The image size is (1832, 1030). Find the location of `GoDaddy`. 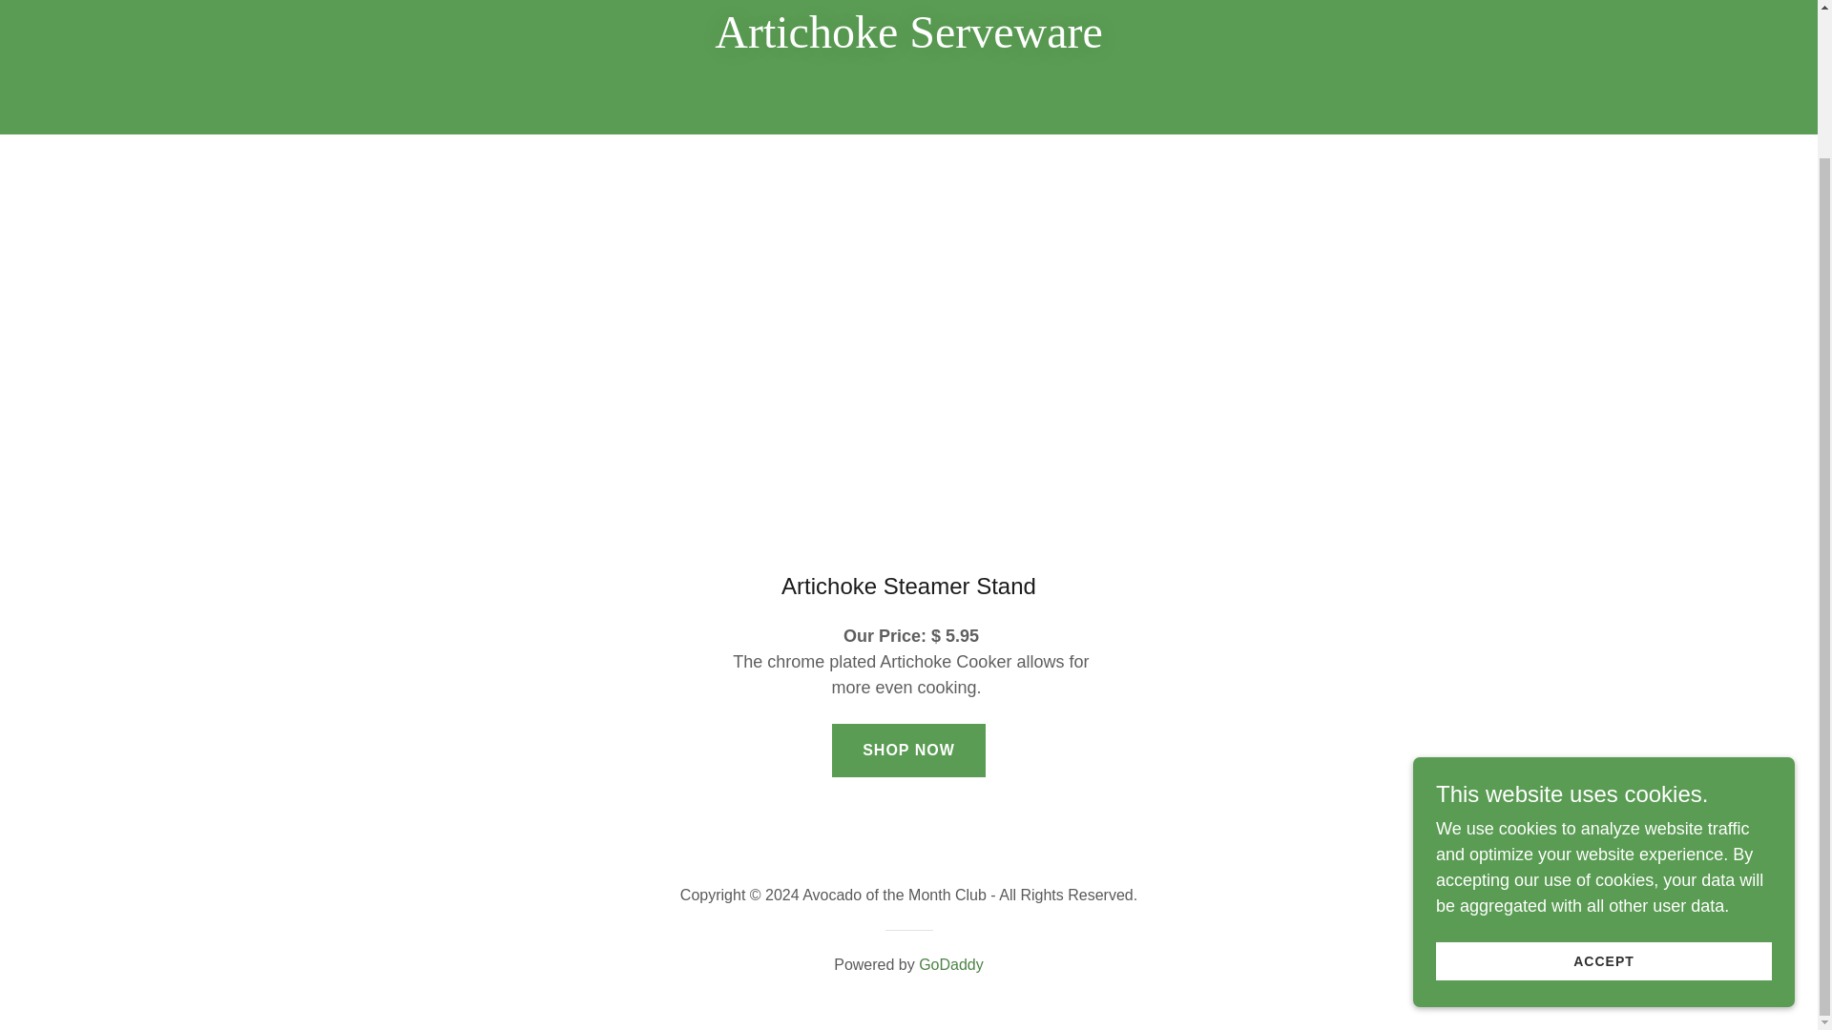

GoDaddy is located at coordinates (951, 964).